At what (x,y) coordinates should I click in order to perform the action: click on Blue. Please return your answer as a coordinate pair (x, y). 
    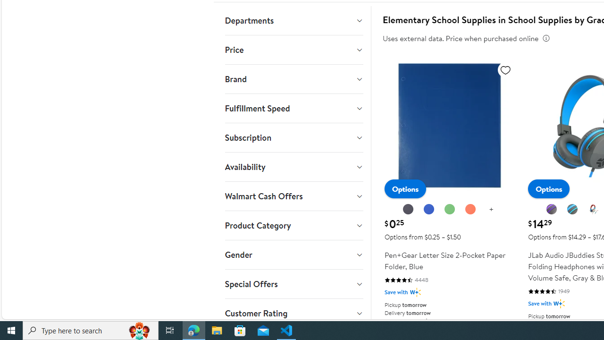
    Looking at the image, I should click on (428, 209).